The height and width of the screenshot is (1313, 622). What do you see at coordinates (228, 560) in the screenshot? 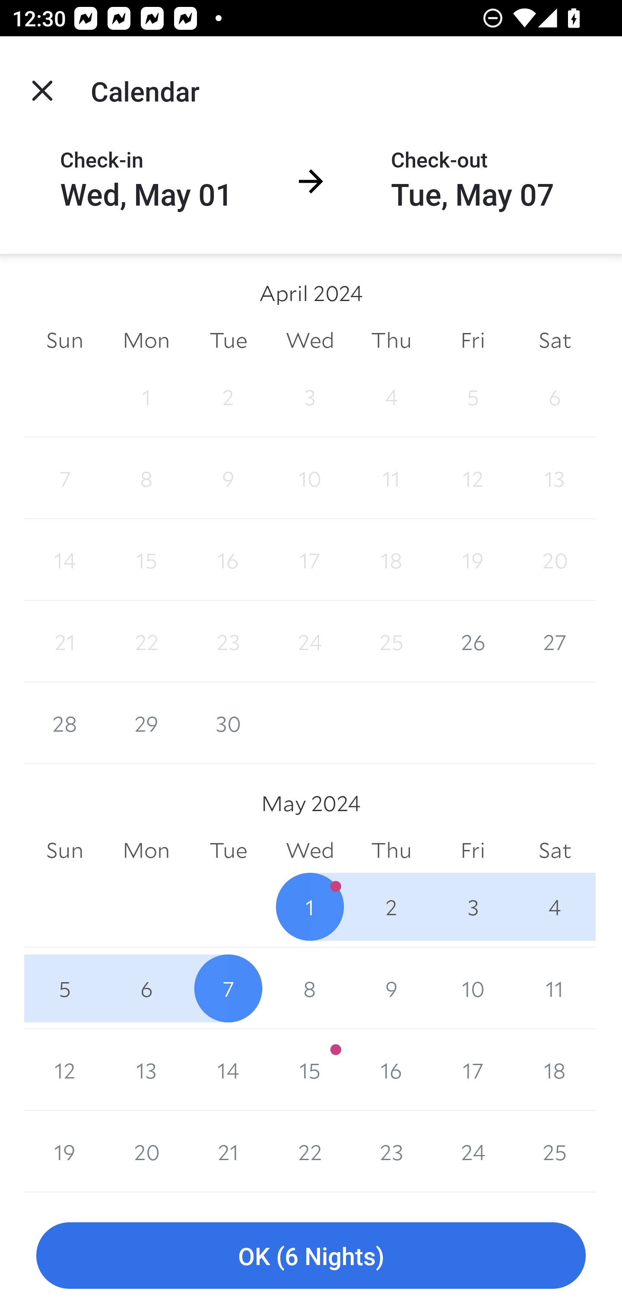
I see `16 16 April 2024` at bounding box center [228, 560].